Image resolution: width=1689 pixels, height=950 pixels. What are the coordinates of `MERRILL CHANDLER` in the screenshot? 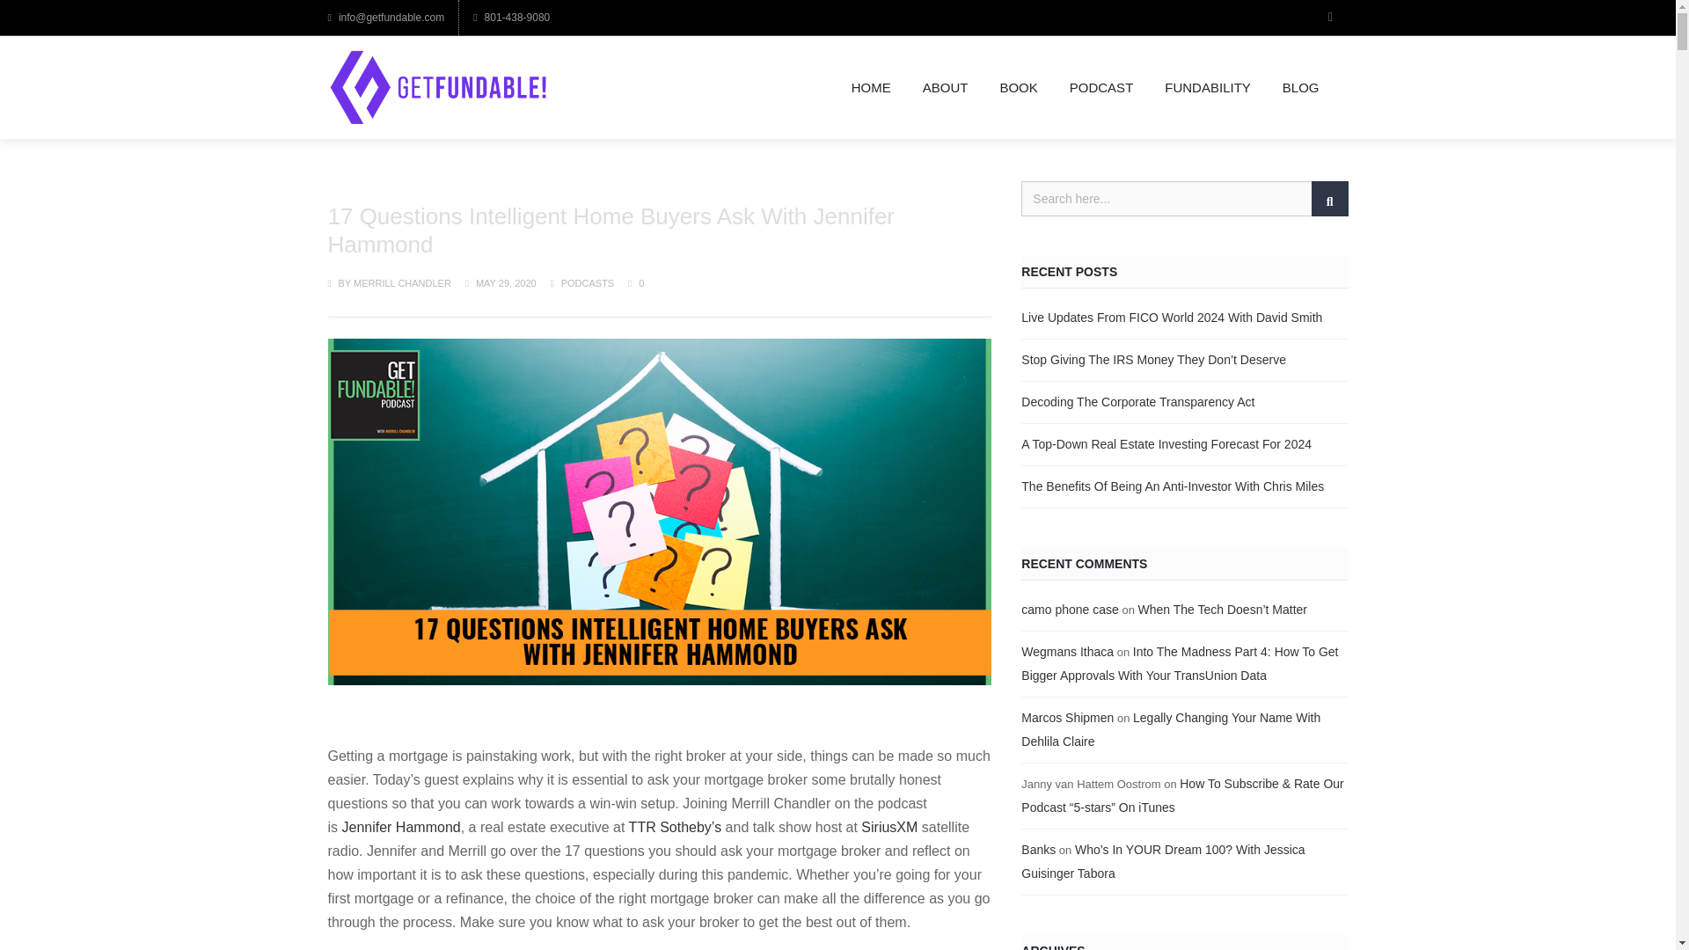 It's located at (401, 283).